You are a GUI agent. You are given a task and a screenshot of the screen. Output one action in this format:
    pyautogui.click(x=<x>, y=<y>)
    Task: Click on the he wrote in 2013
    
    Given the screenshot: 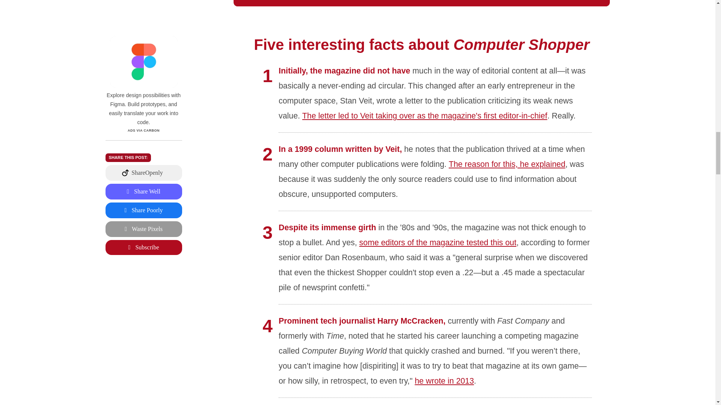 What is the action you would take?
    pyautogui.click(x=445, y=381)
    